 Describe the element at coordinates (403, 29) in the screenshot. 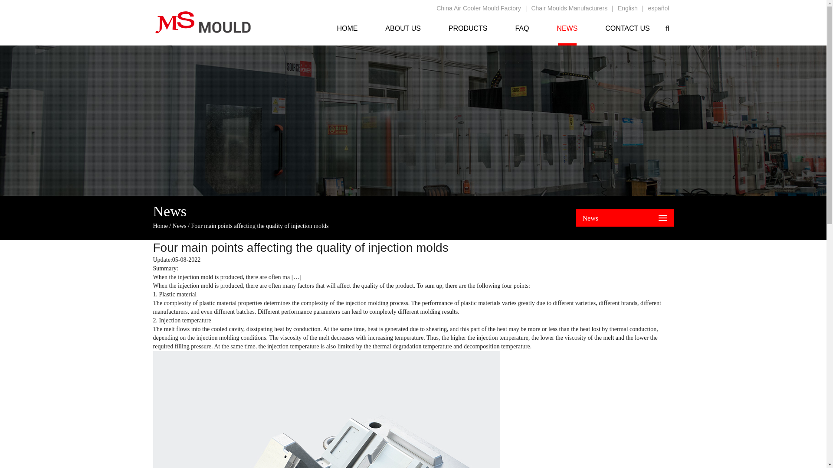

I see `ABOUT US` at that location.